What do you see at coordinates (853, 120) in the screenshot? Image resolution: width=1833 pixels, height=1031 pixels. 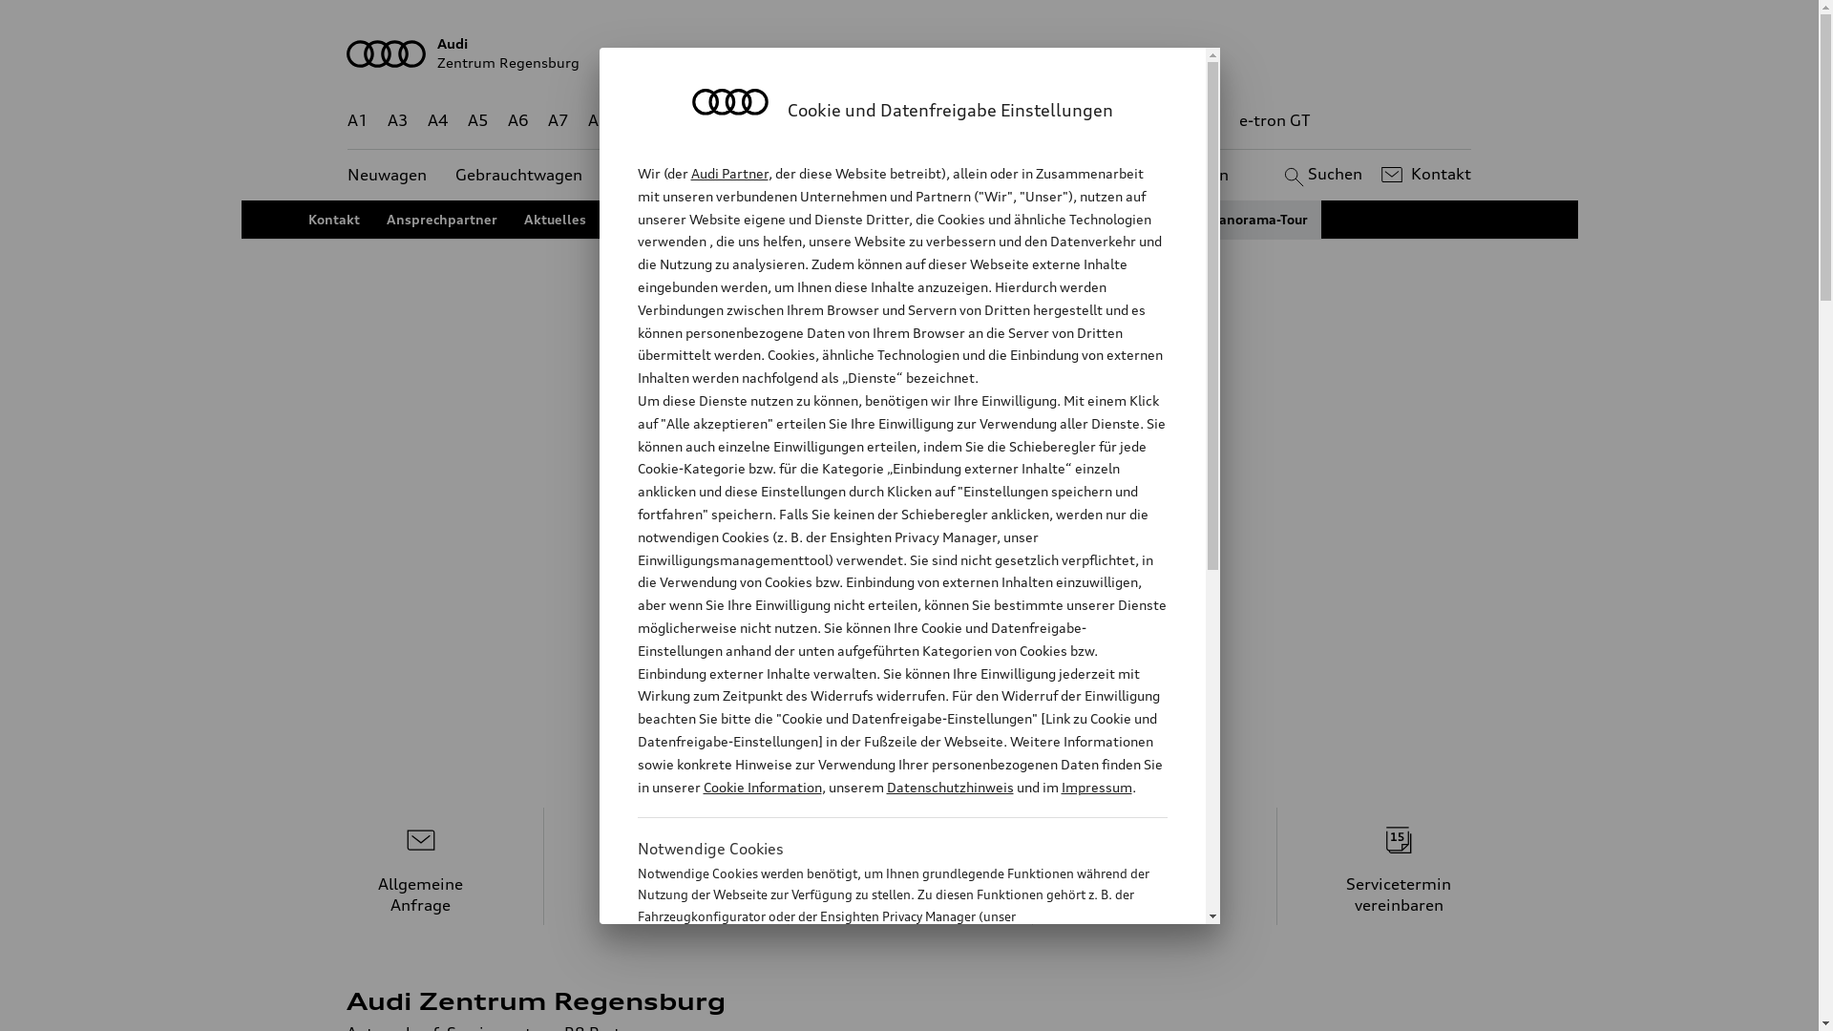 I see `Q7` at bounding box center [853, 120].